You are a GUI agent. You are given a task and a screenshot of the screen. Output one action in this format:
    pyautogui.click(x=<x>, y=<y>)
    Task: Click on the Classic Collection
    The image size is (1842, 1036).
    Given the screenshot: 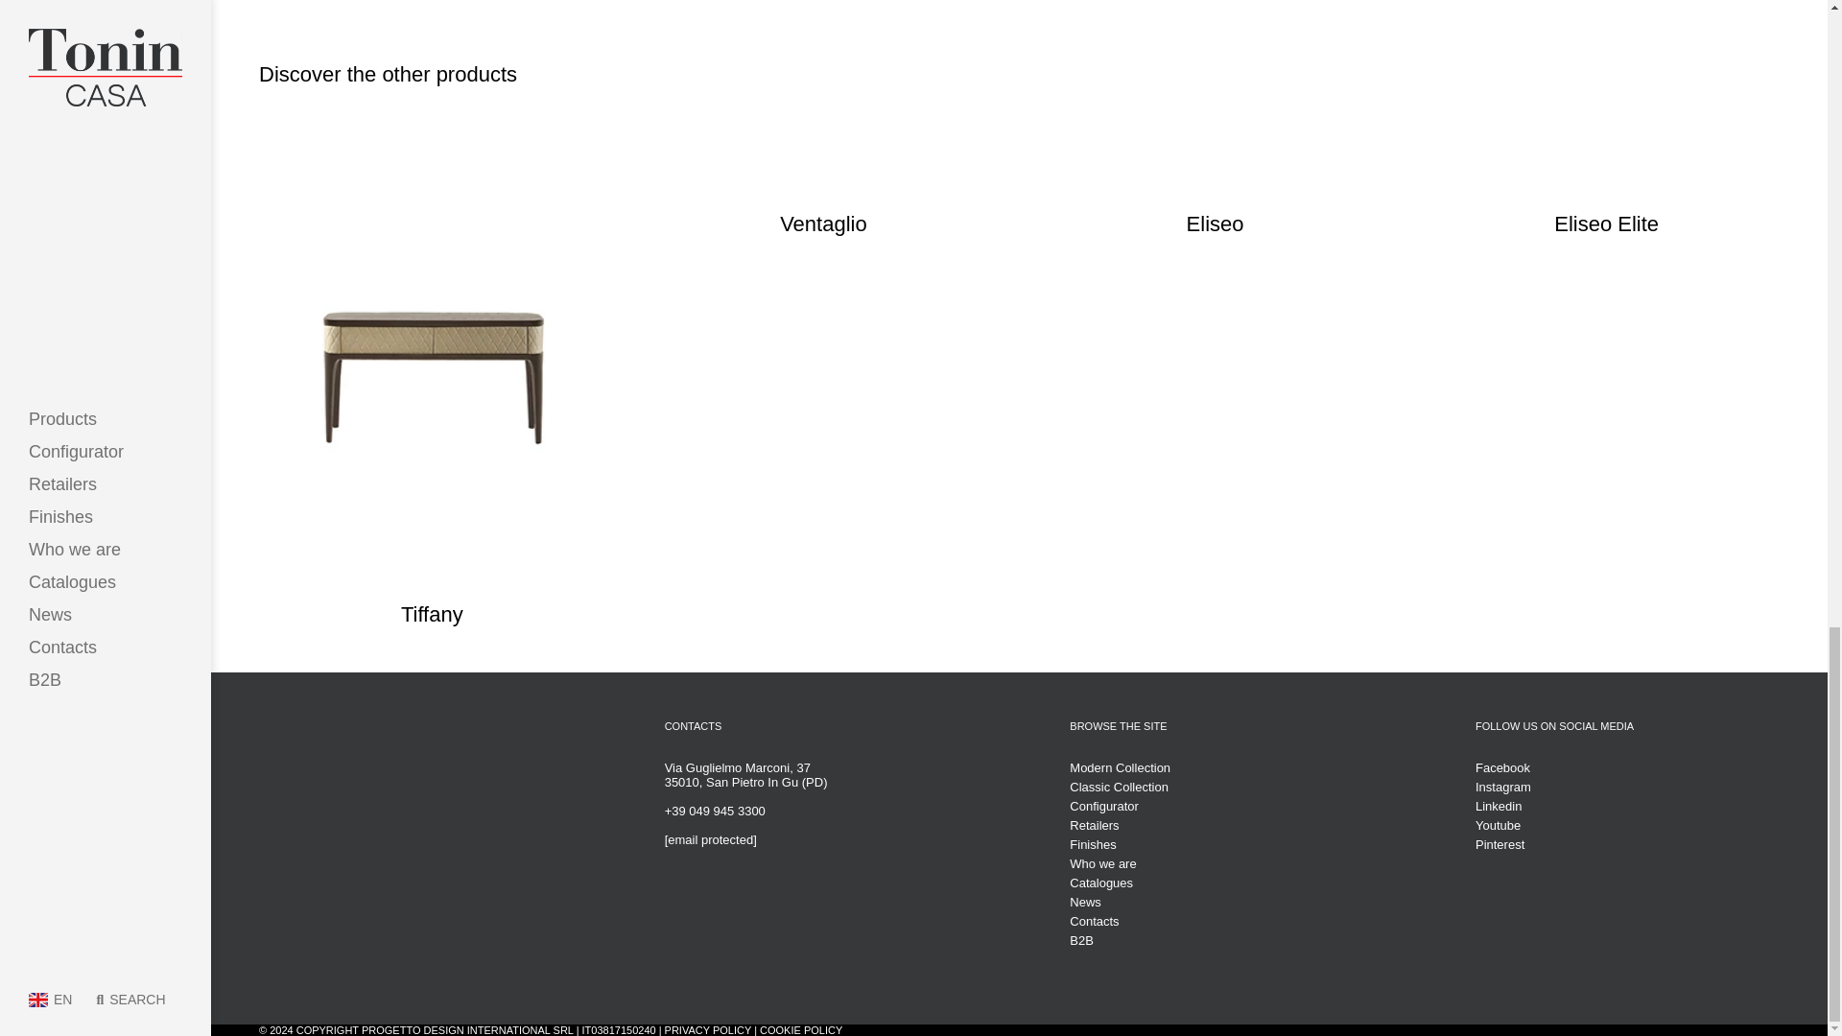 What is the action you would take?
    pyautogui.click(x=1222, y=787)
    